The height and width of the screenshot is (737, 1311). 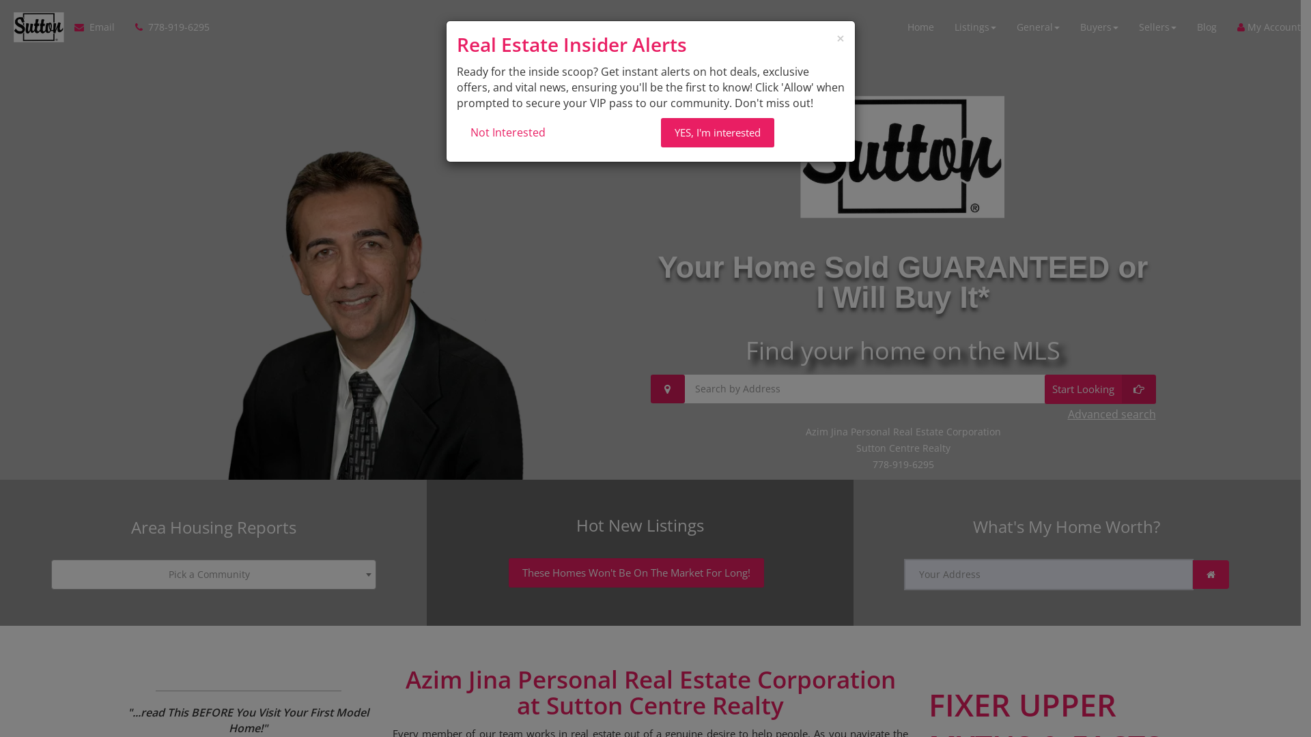 What do you see at coordinates (100, 27) in the screenshot?
I see `  Email` at bounding box center [100, 27].